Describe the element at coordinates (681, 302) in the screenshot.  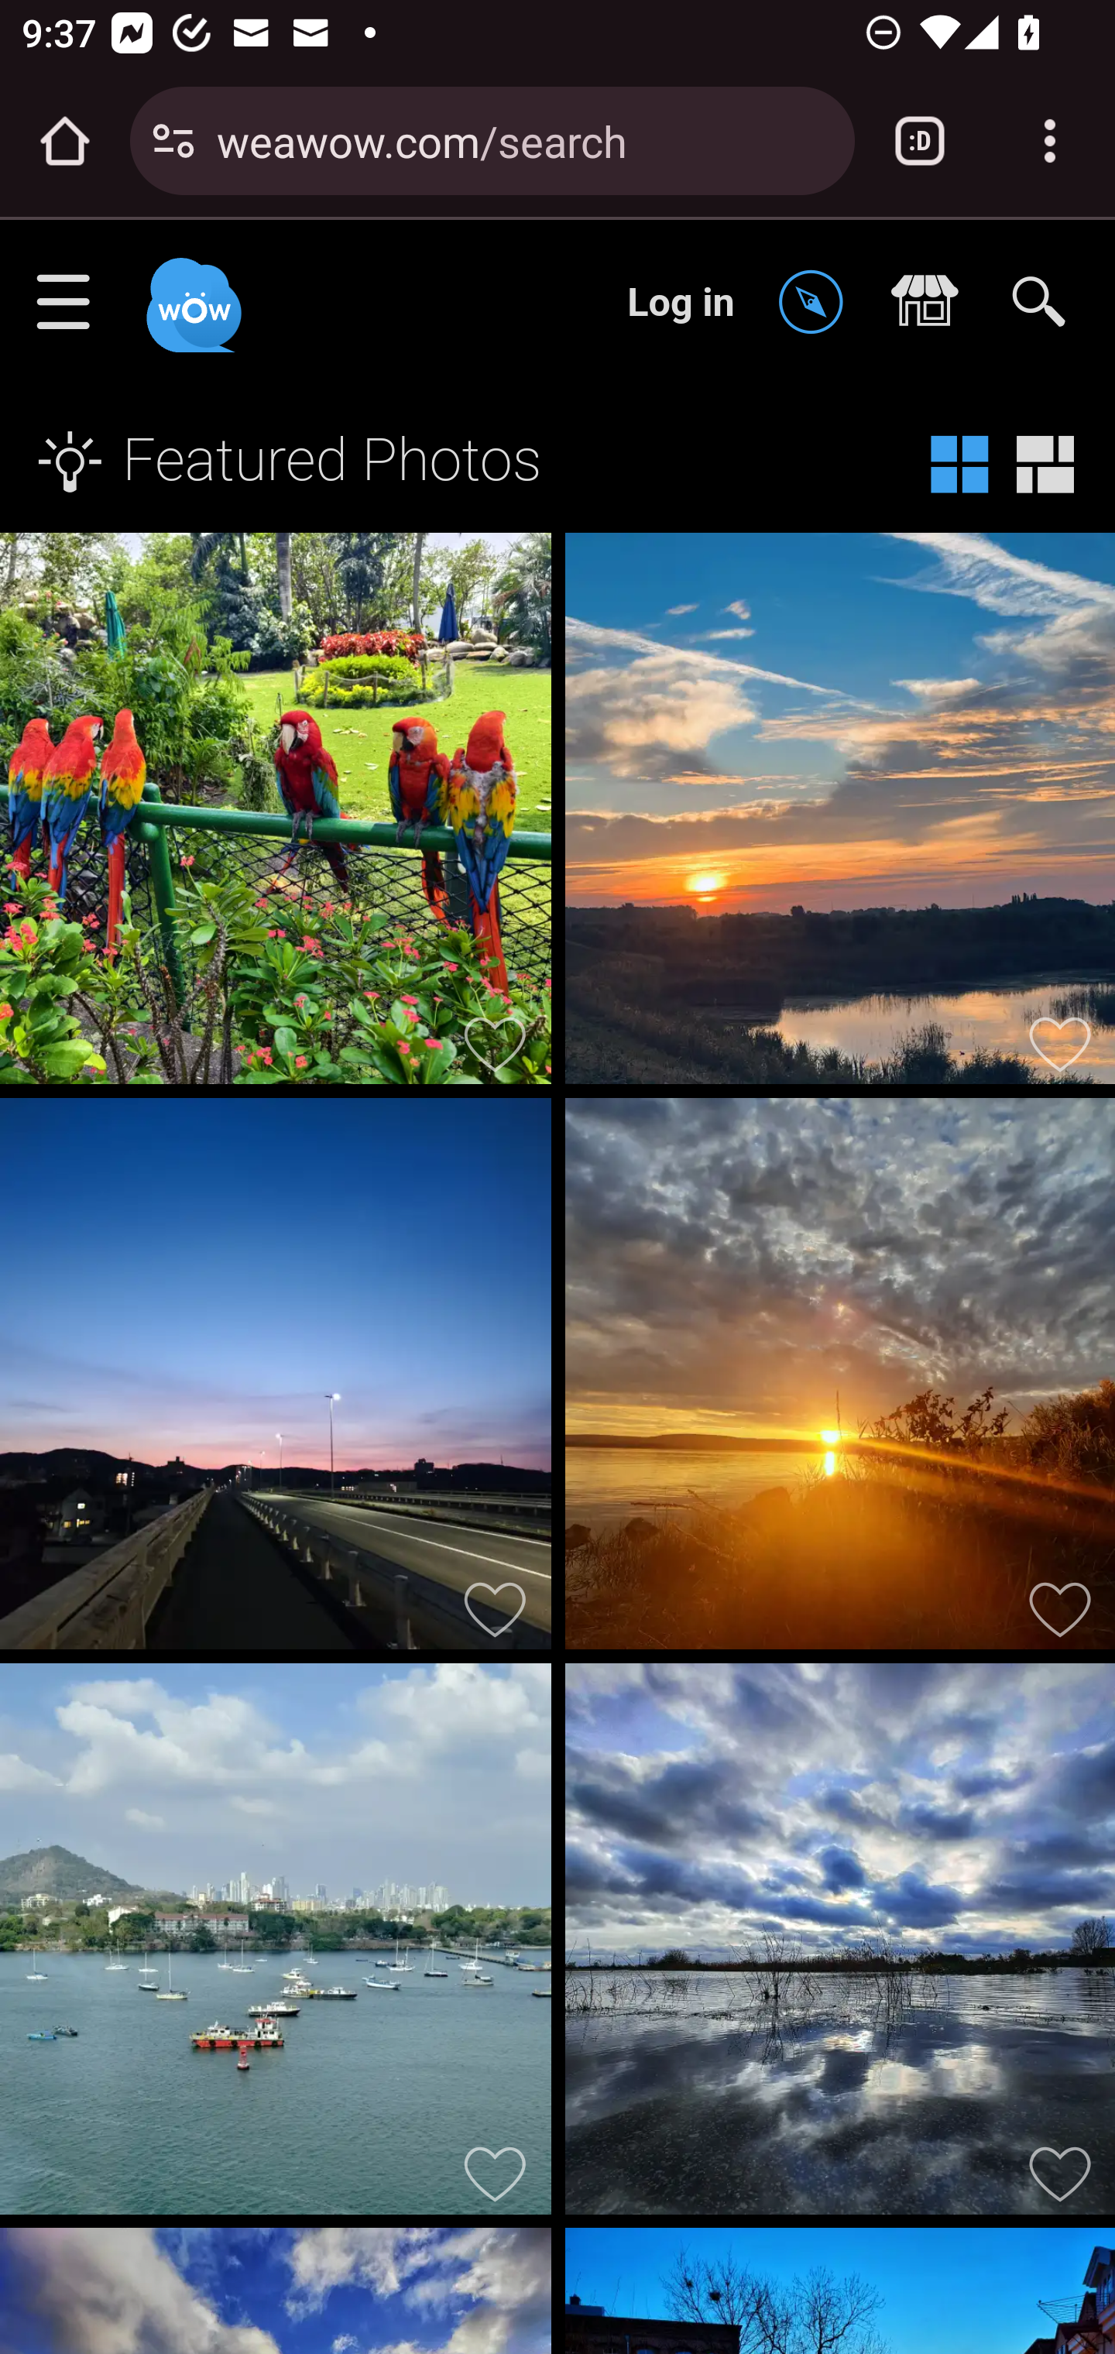
I see `Log in` at that location.